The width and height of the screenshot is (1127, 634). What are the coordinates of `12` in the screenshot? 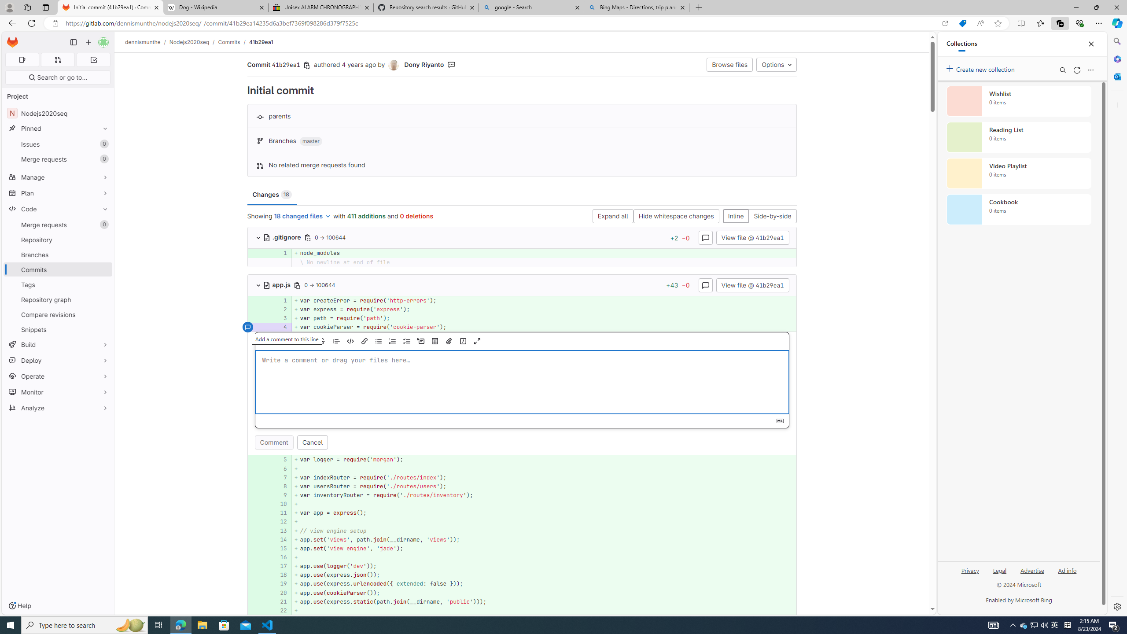 It's located at (279, 522).